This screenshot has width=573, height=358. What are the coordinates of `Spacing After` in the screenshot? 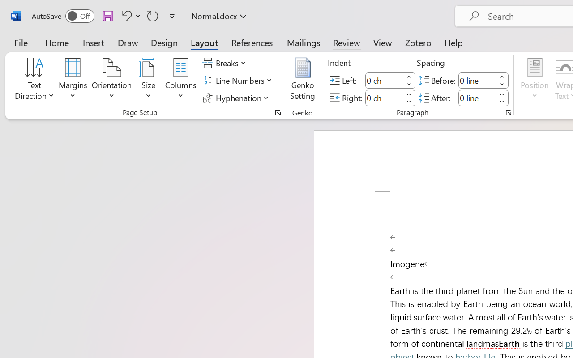 It's located at (477, 98).